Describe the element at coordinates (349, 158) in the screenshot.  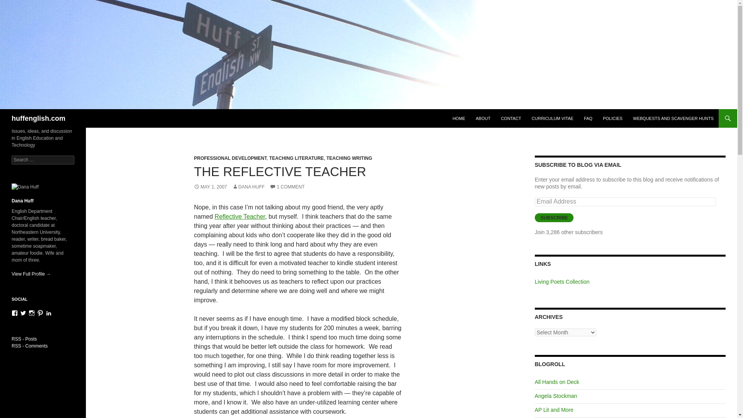
I see `TEACHING WRITING` at that location.